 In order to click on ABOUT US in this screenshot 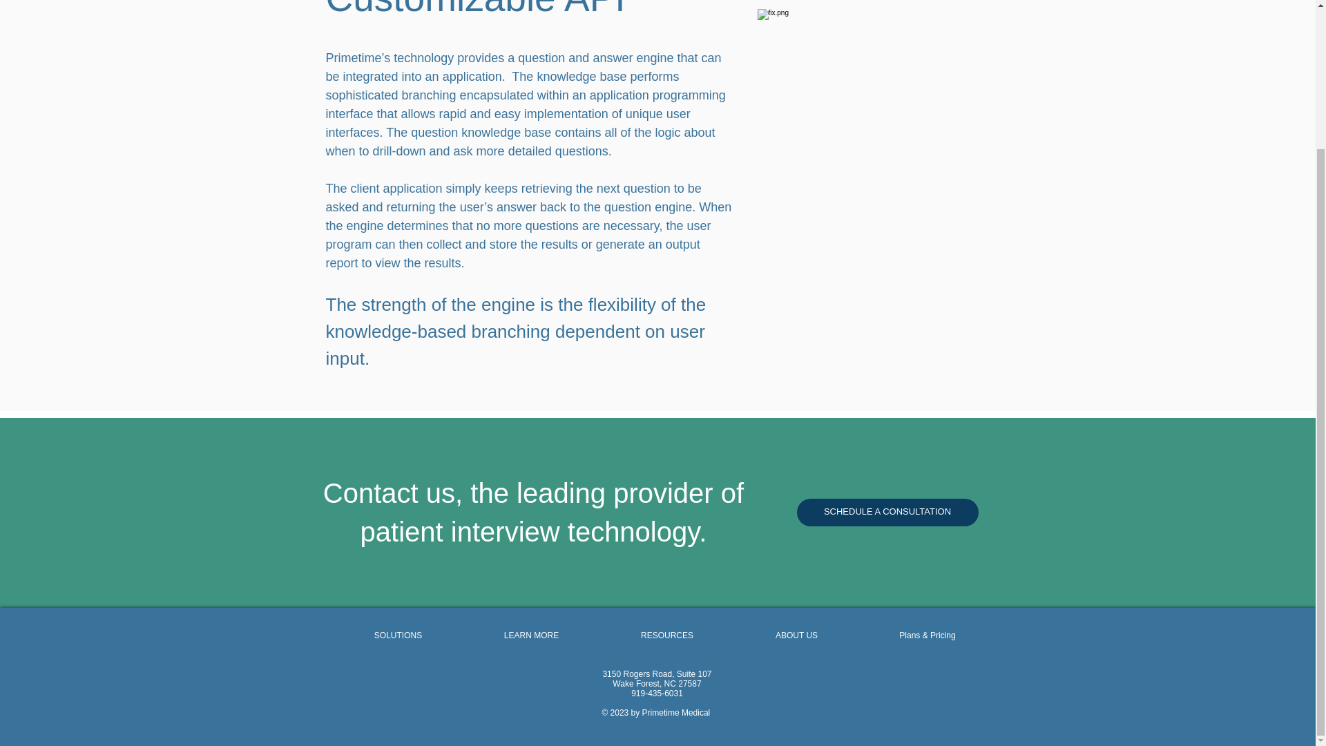, I will do `click(797, 635)`.